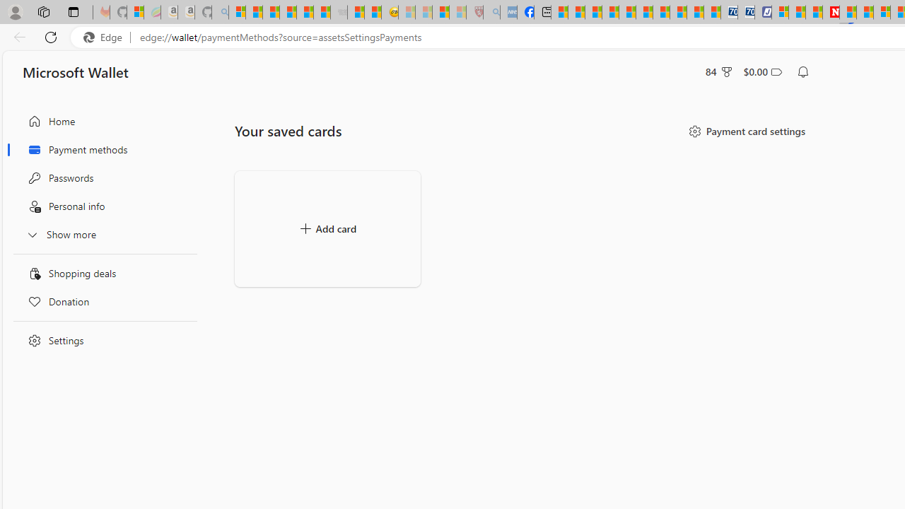  What do you see at coordinates (271, 13) in the screenshot?
I see `The Weather Channel - MSN` at bounding box center [271, 13].